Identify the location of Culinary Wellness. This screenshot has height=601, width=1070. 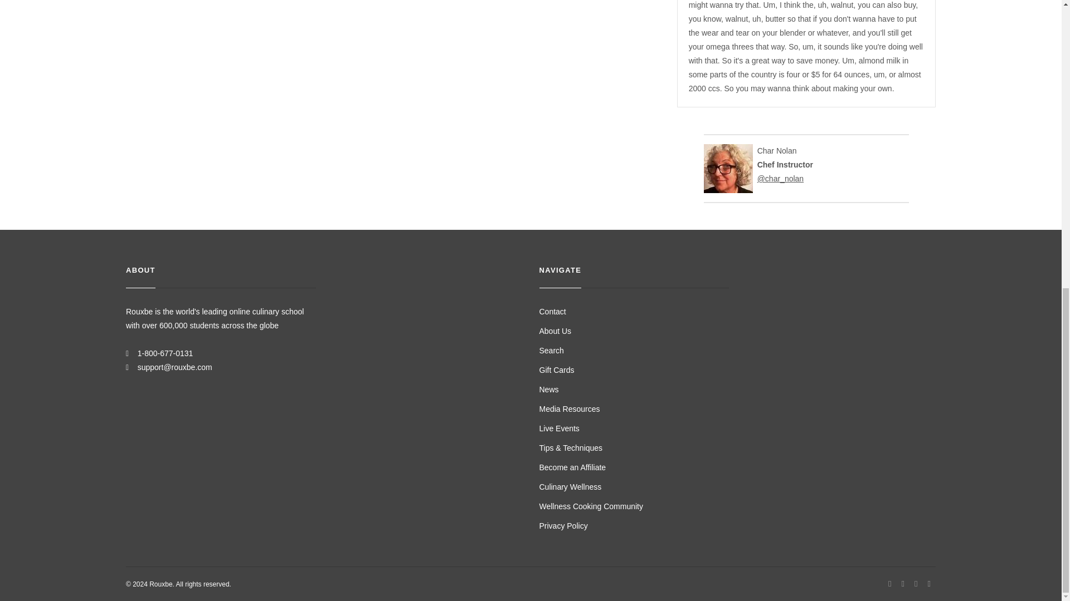
(570, 487).